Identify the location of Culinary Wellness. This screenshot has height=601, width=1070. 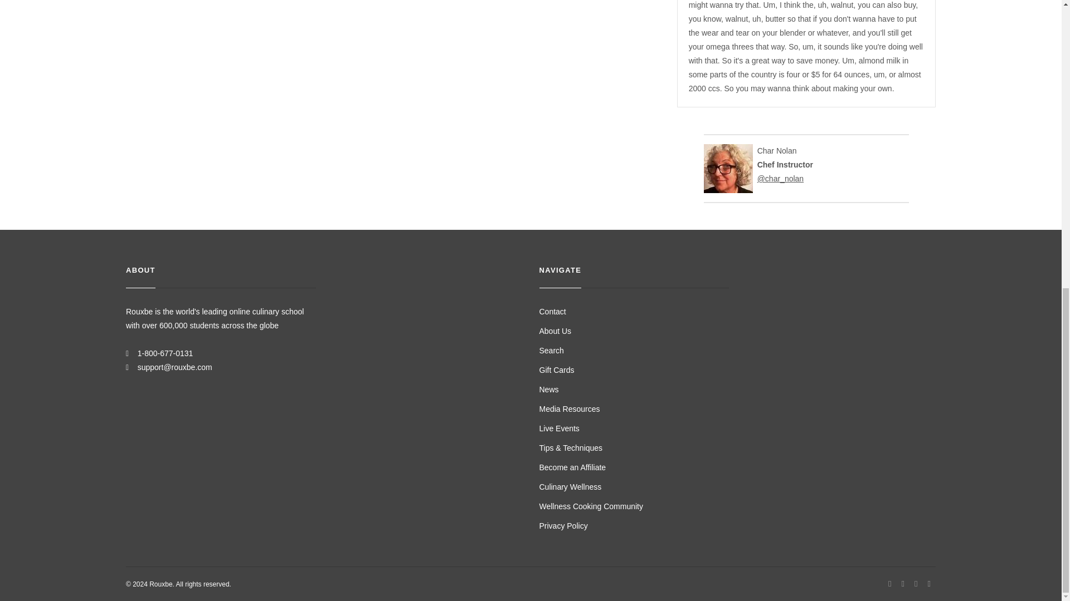
(570, 487).